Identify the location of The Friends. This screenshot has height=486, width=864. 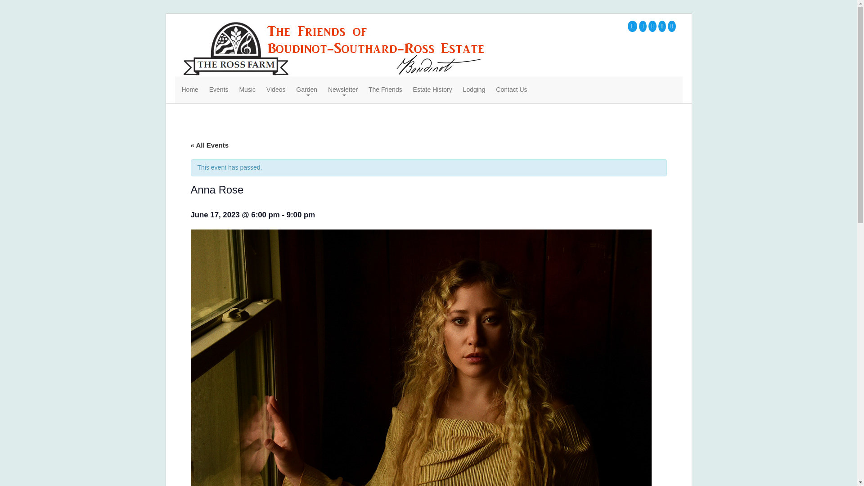
(385, 90).